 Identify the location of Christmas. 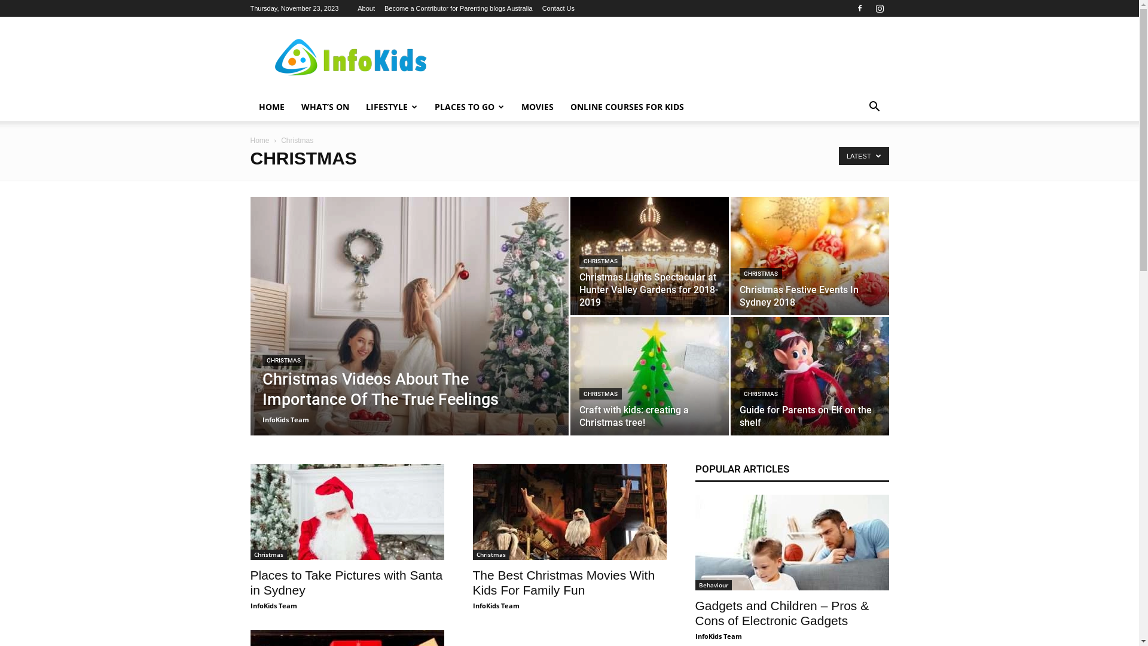
(490, 555).